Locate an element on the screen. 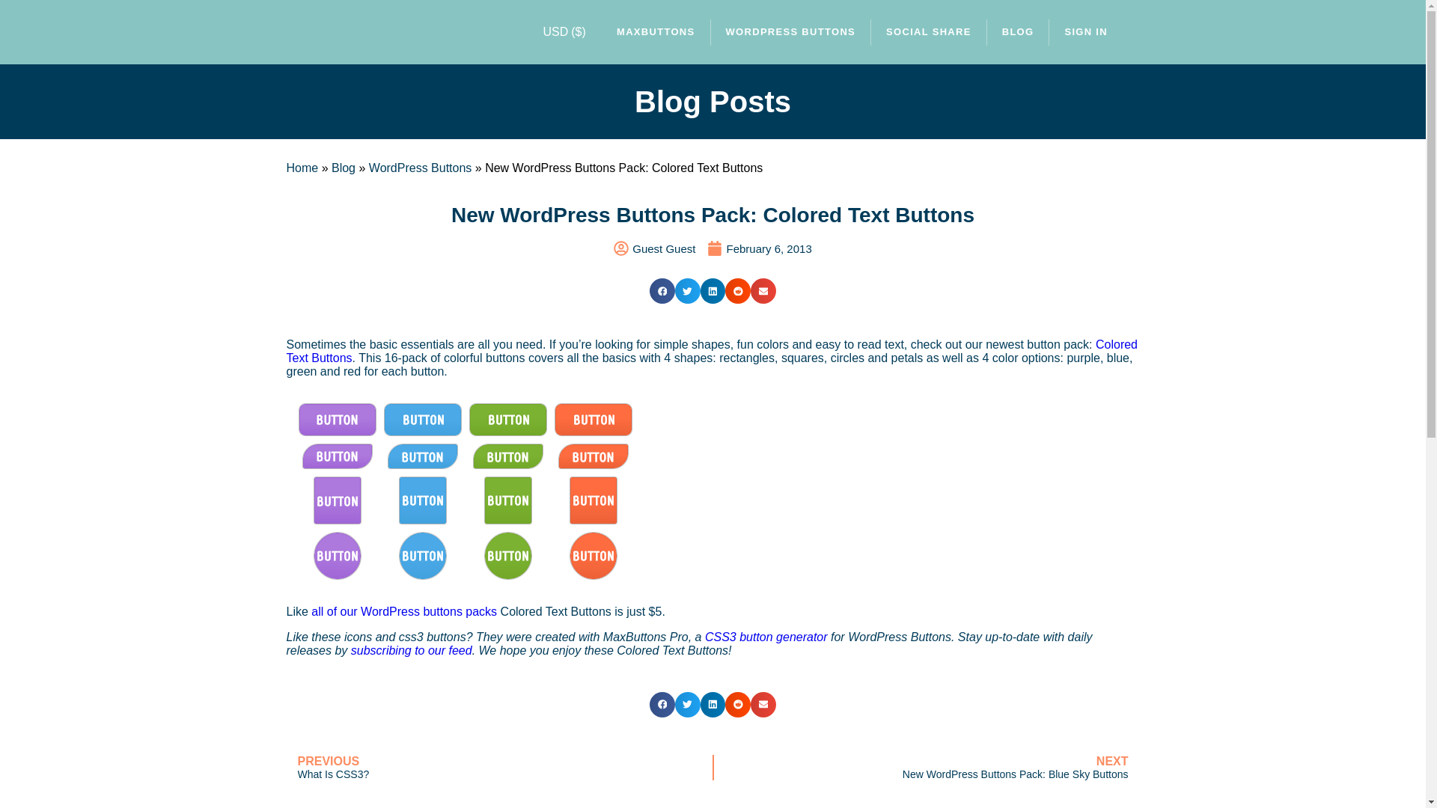 This screenshot has height=808, width=1437. WordPress Buttons Pack - Colored Text Buttons is located at coordinates (463, 490).